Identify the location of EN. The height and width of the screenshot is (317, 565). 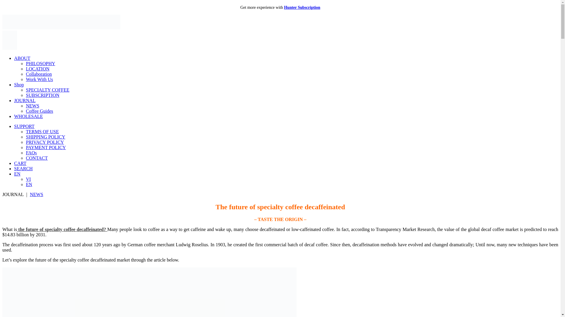
(29, 184).